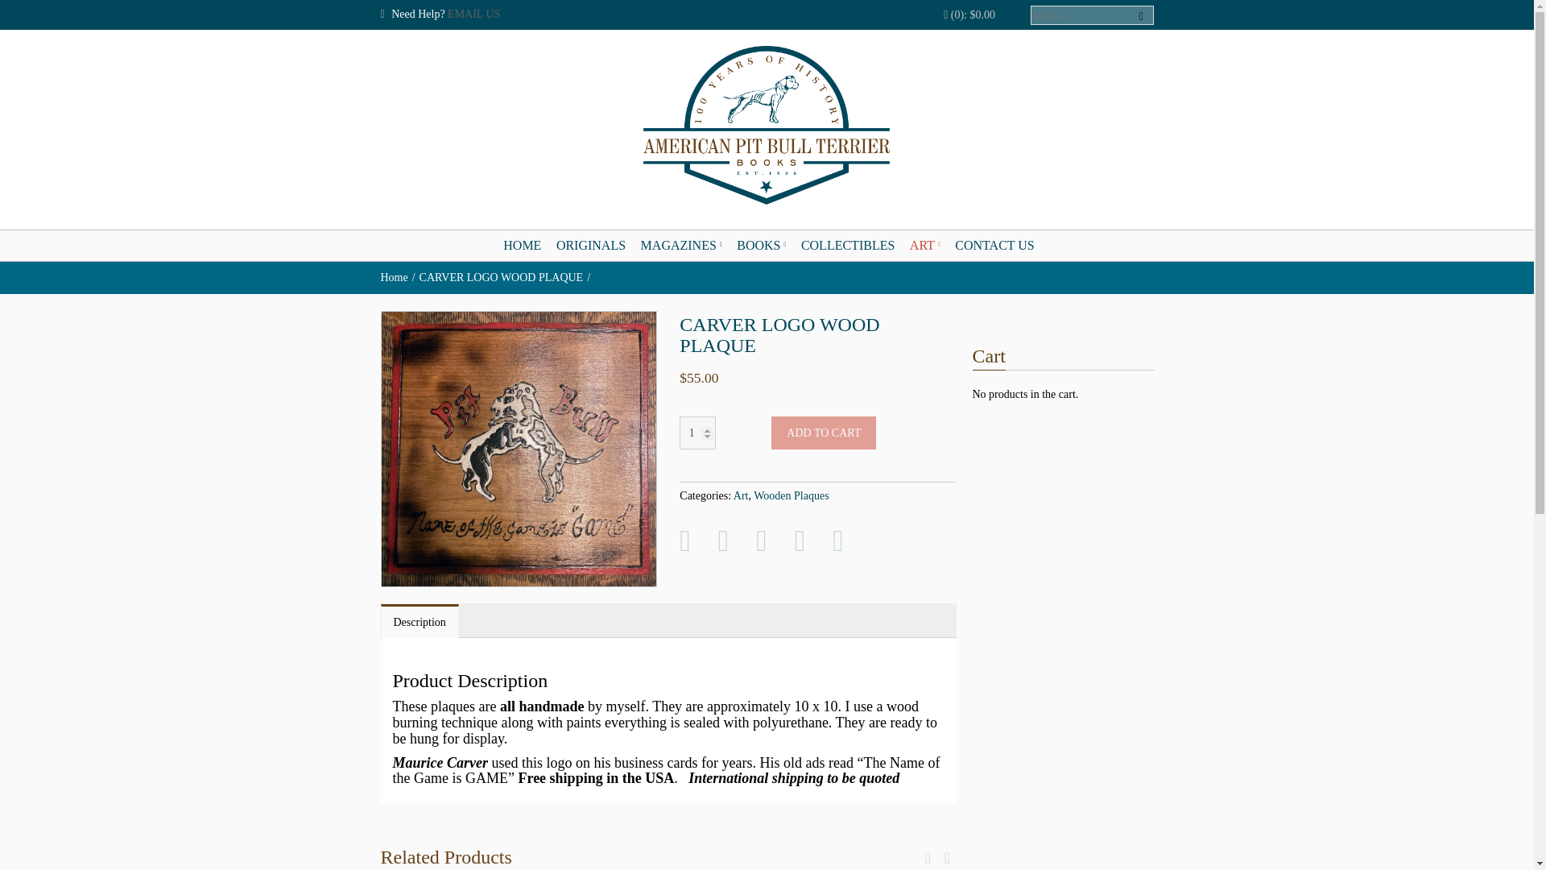  Describe the element at coordinates (847, 245) in the screenshot. I see `COLLECTIBLES` at that location.